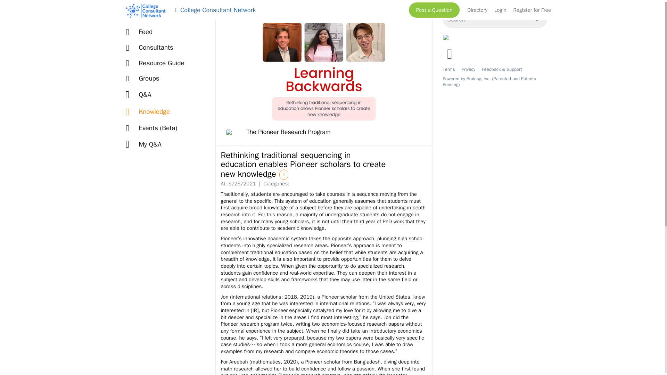 Image resolution: width=667 pixels, height=375 pixels. What do you see at coordinates (151, 47) in the screenshot?
I see `Consultants` at bounding box center [151, 47].